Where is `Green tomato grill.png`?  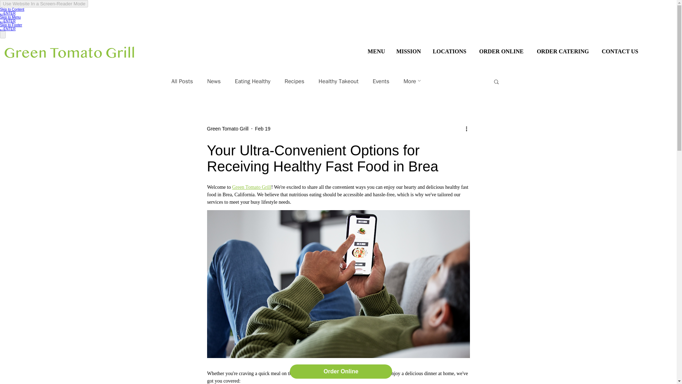
Green tomato grill.png is located at coordinates (70, 53).